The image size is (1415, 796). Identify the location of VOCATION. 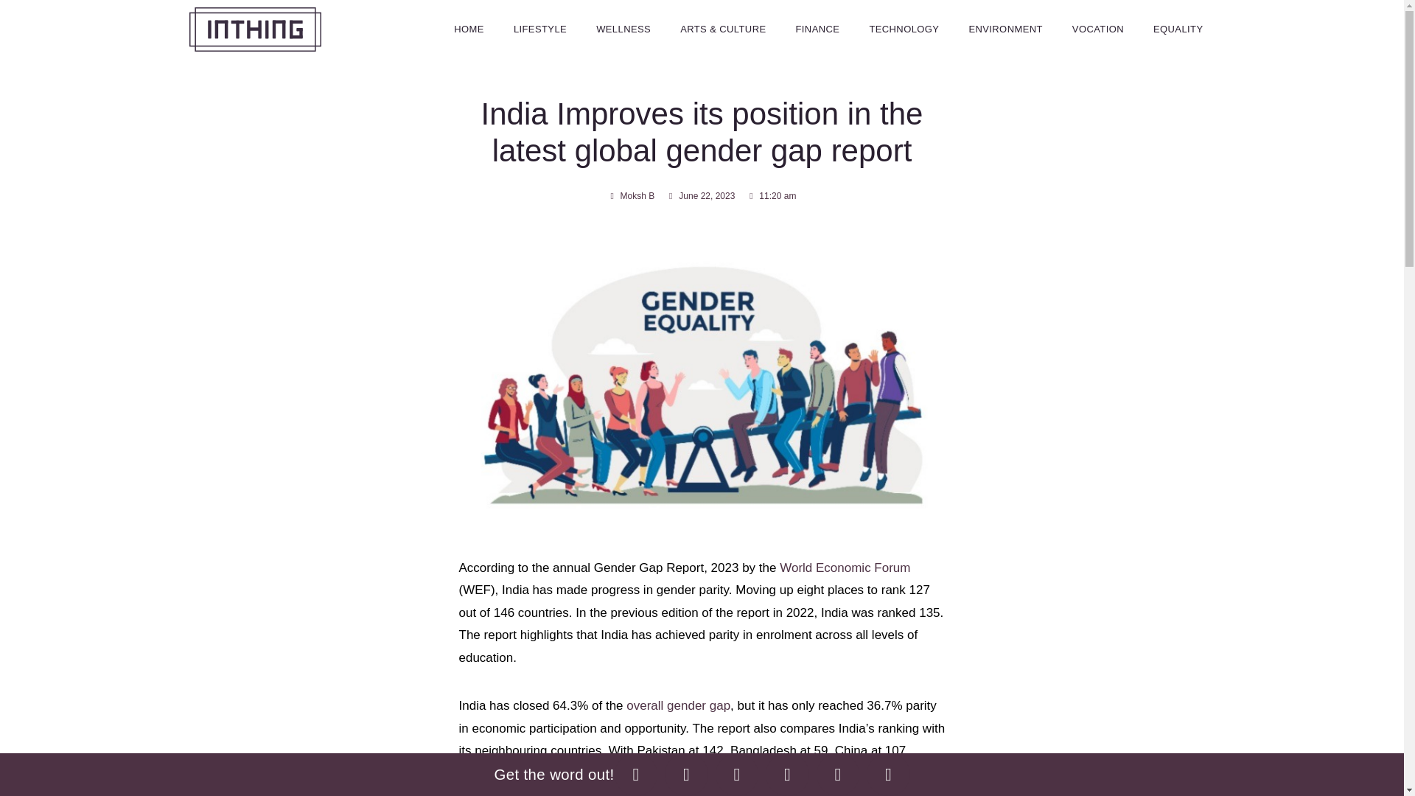
(1098, 29).